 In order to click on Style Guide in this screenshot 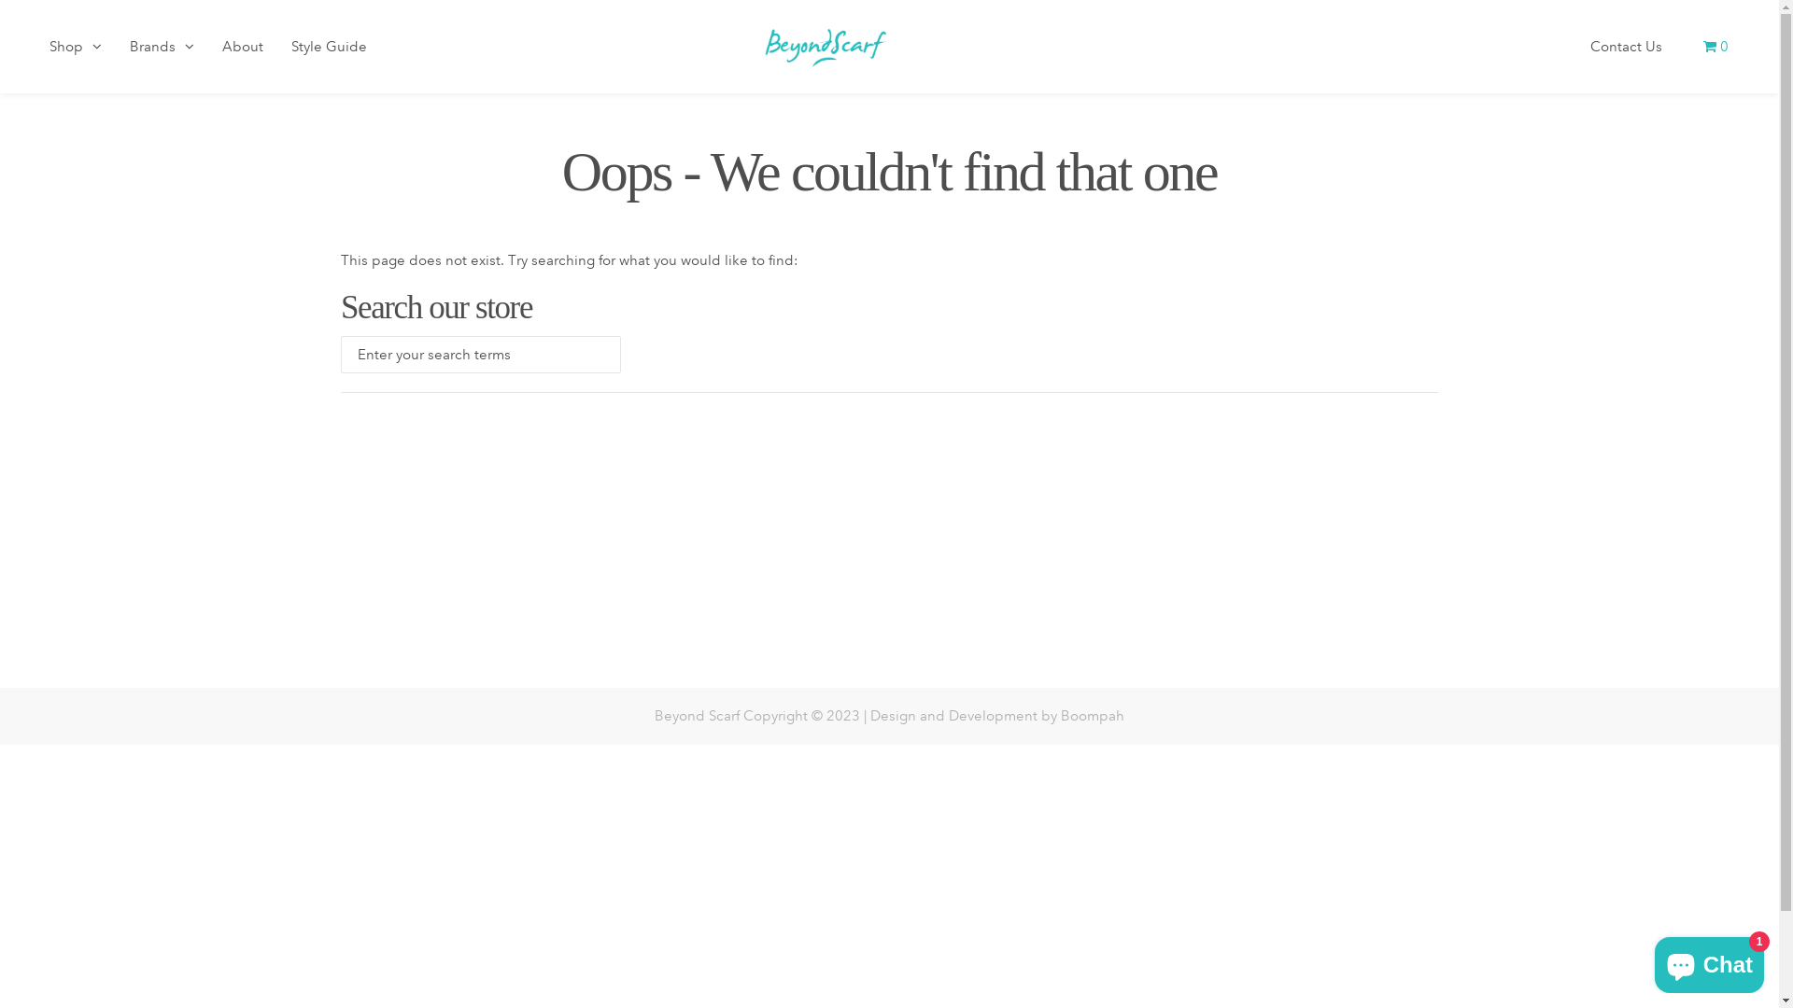, I will do `click(329, 54)`.